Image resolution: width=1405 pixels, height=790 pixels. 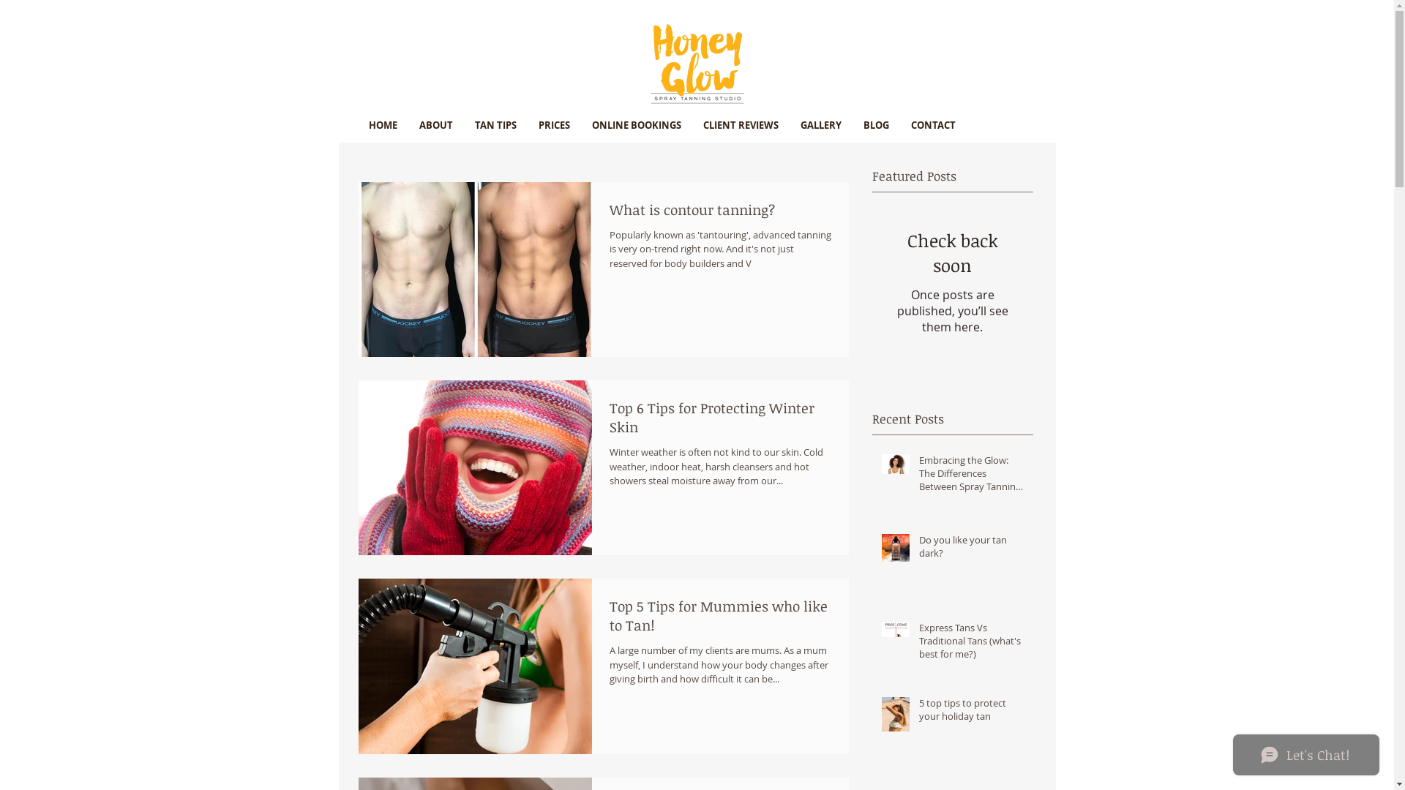 I want to click on ONLINE BOOKINGS, so click(x=637, y=126).